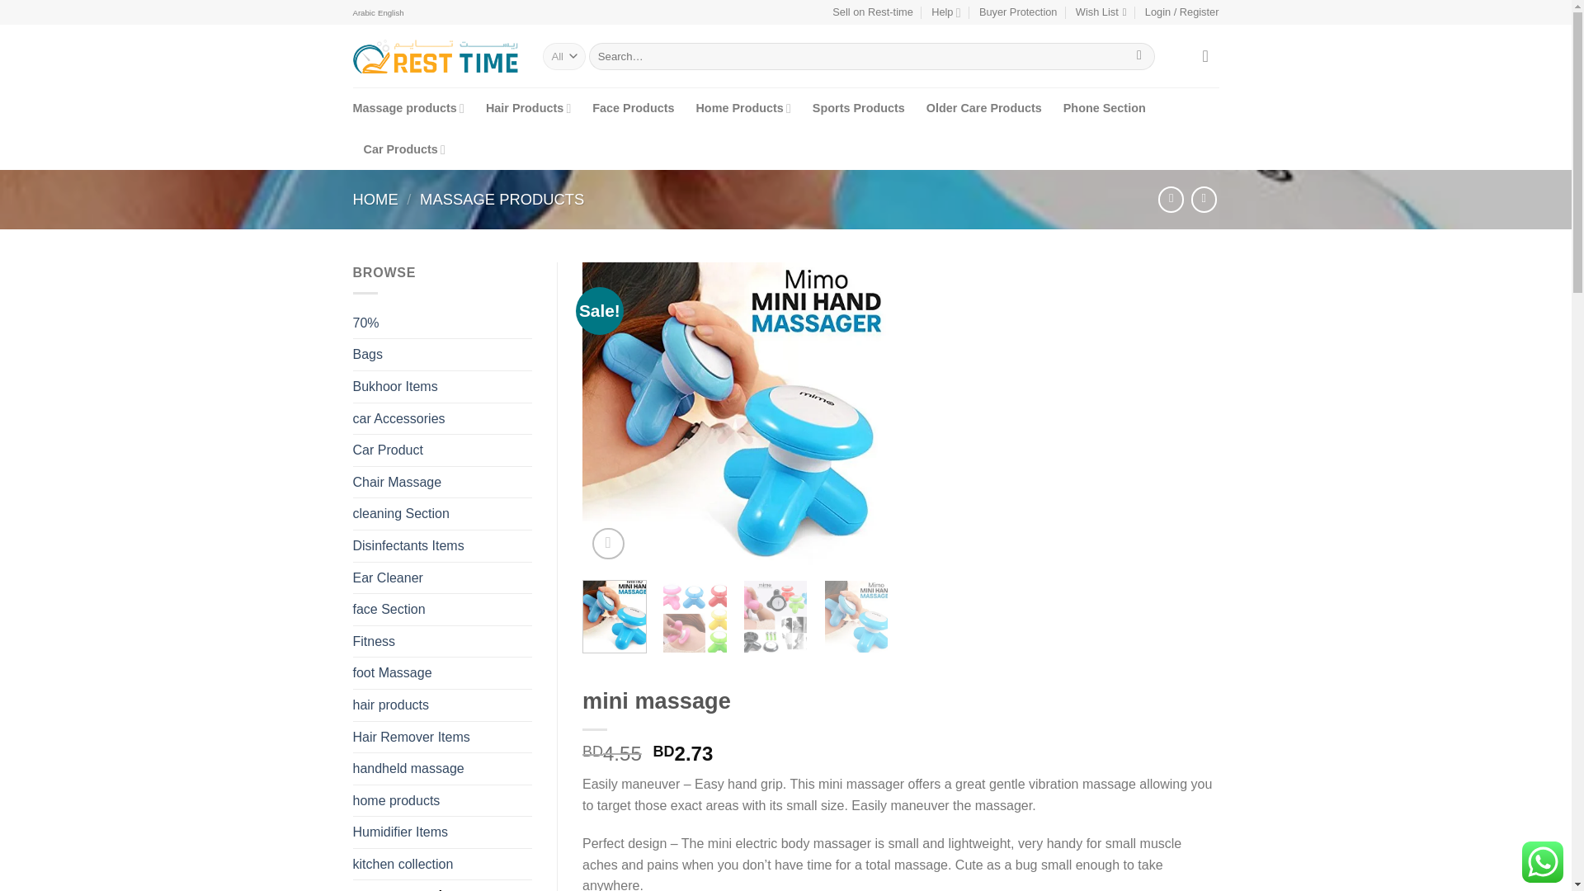 This screenshot has height=891, width=1584. What do you see at coordinates (1101, 12) in the screenshot?
I see `Wish List` at bounding box center [1101, 12].